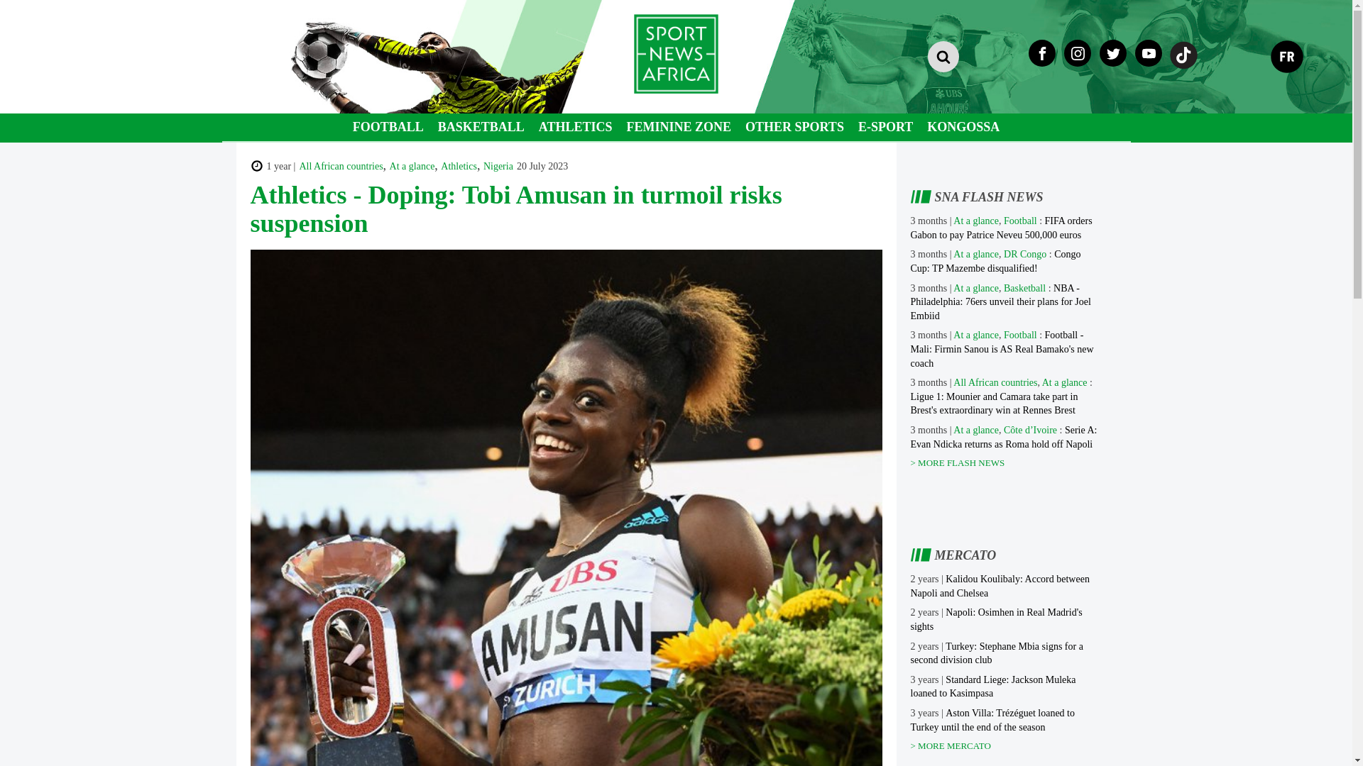 This screenshot has height=766, width=1363. I want to click on ATHLETICS, so click(575, 126).